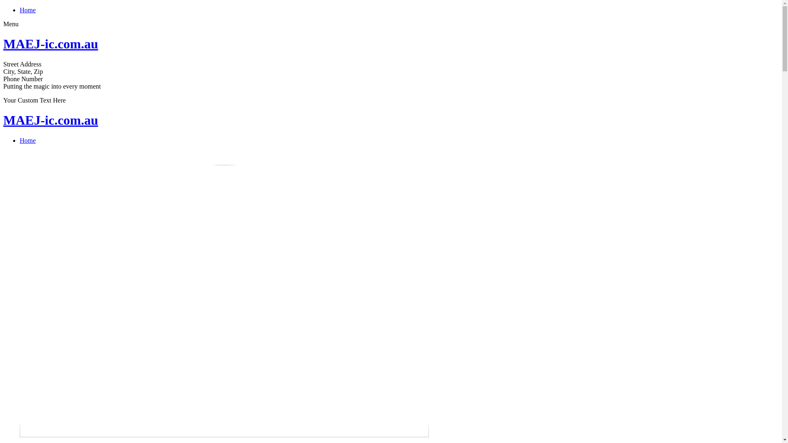 This screenshot has height=443, width=788. Describe the element at coordinates (28, 10) in the screenshot. I see `Home` at that location.